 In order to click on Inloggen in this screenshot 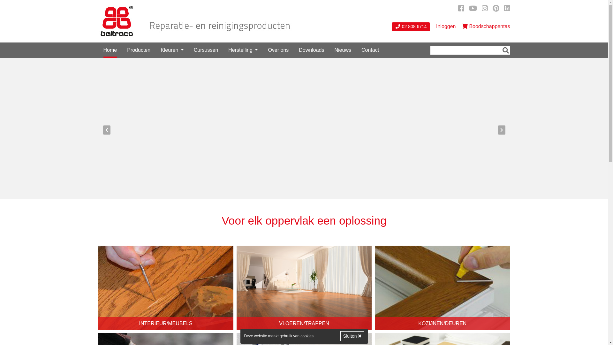, I will do `click(446, 27)`.